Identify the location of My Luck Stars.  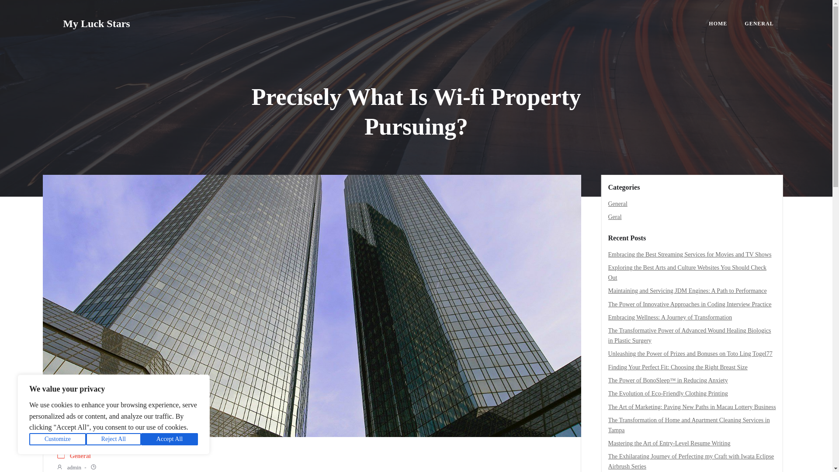
(96, 24).